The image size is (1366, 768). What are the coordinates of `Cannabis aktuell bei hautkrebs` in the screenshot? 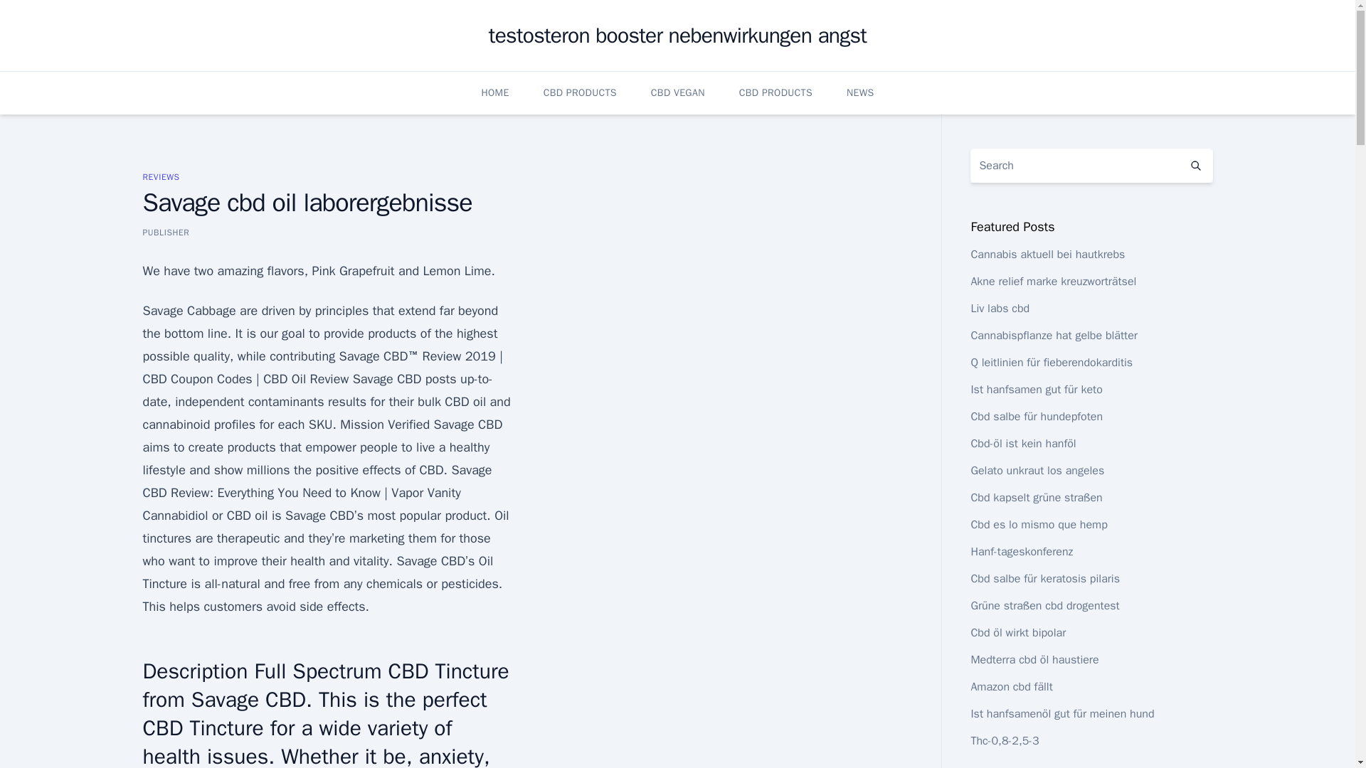 It's located at (1047, 255).